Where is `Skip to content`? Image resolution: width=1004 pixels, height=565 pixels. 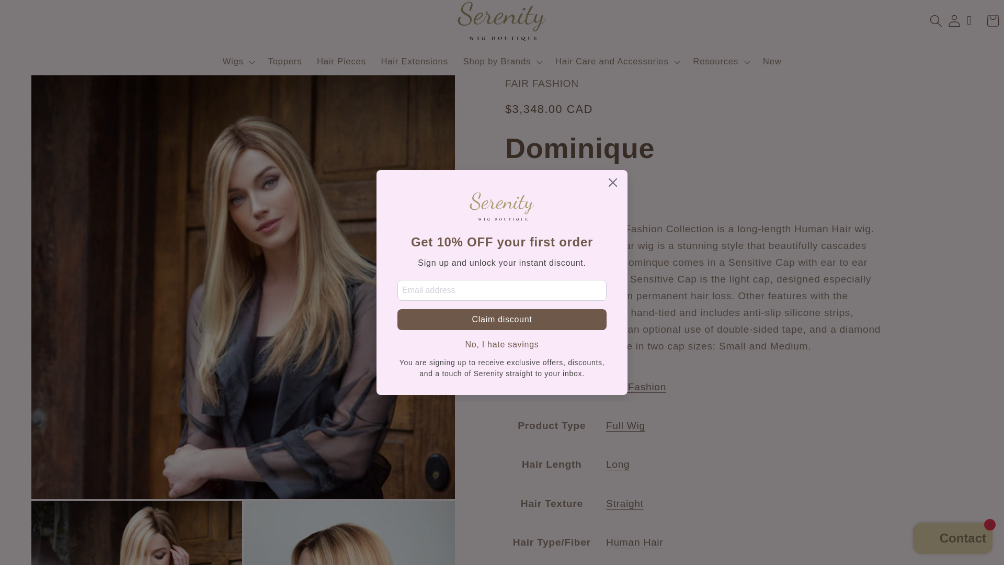 Skip to content is located at coordinates (37, 14).